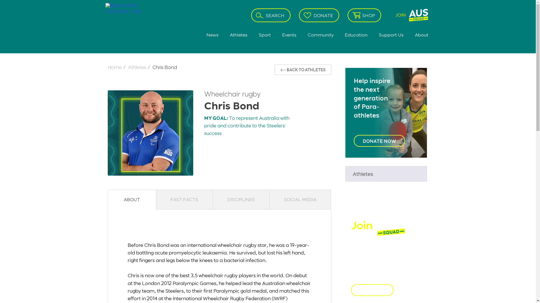 This screenshot has height=303, width=540. I want to click on DONATE NOW, so click(379, 141).